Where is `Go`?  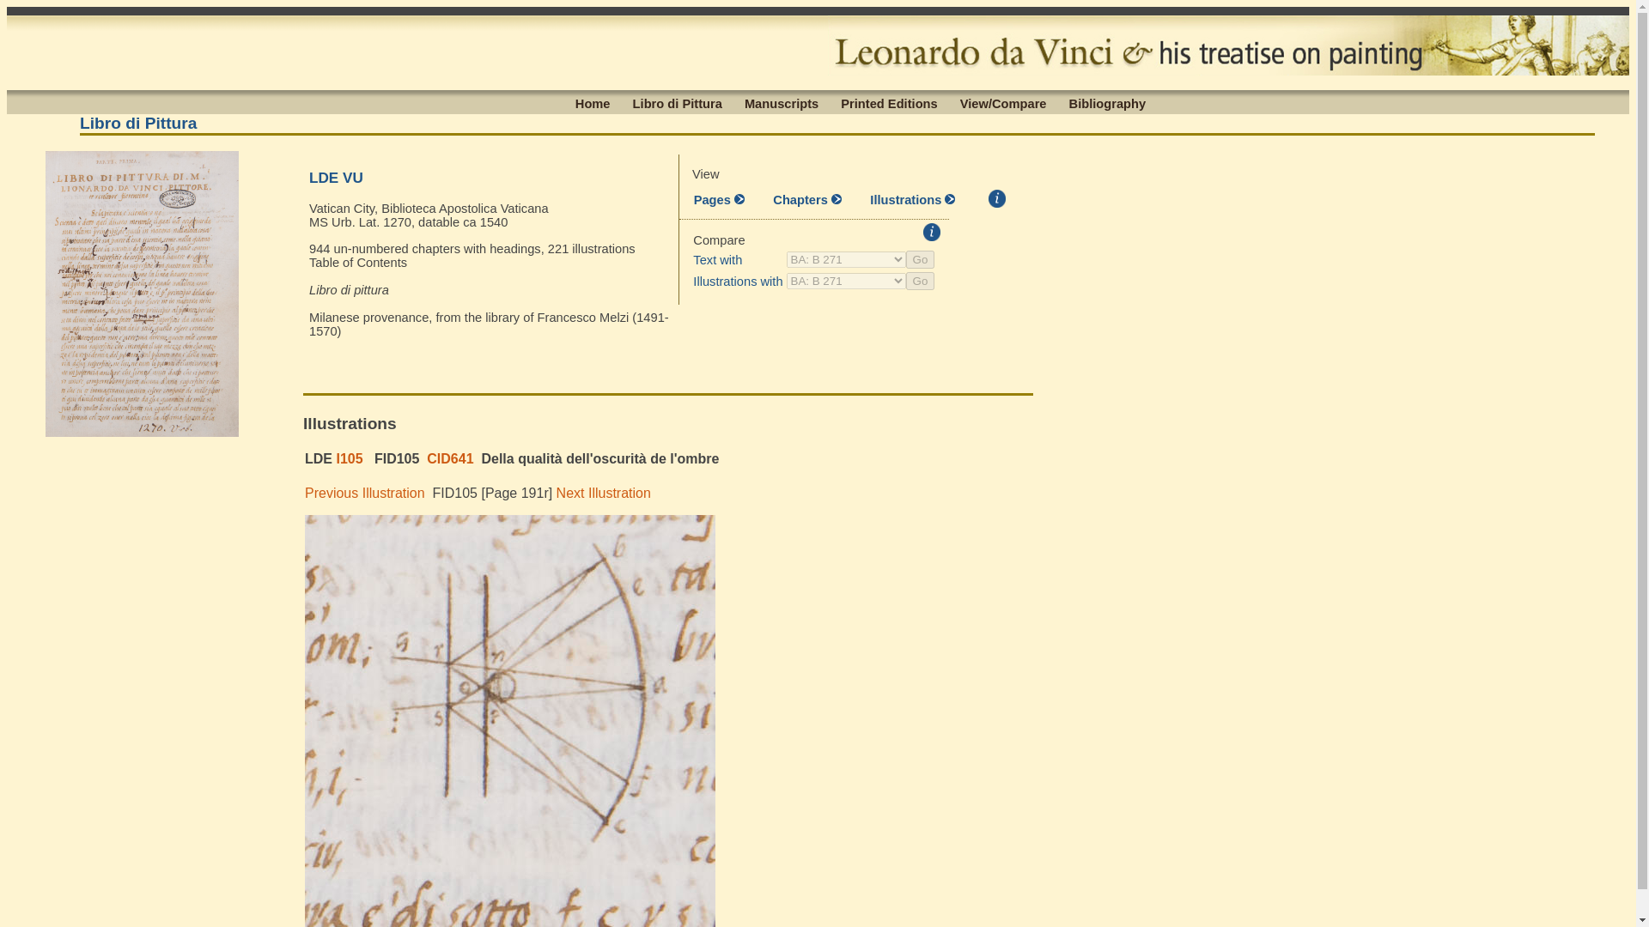 Go is located at coordinates (920, 259).